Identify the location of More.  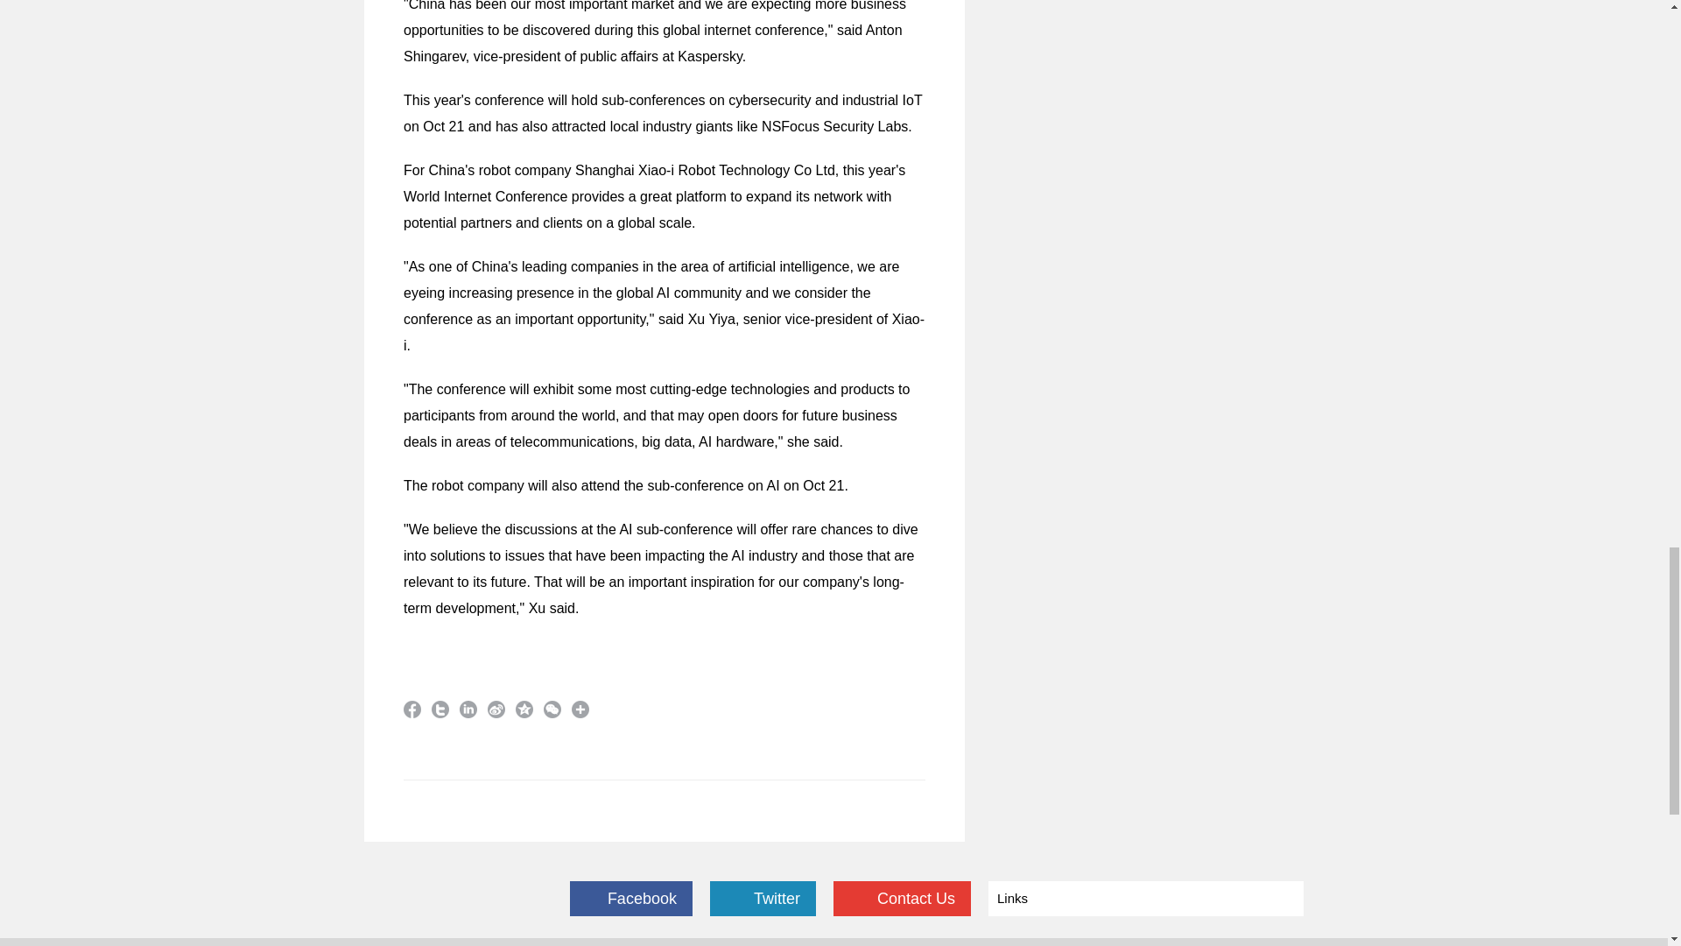
(580, 709).